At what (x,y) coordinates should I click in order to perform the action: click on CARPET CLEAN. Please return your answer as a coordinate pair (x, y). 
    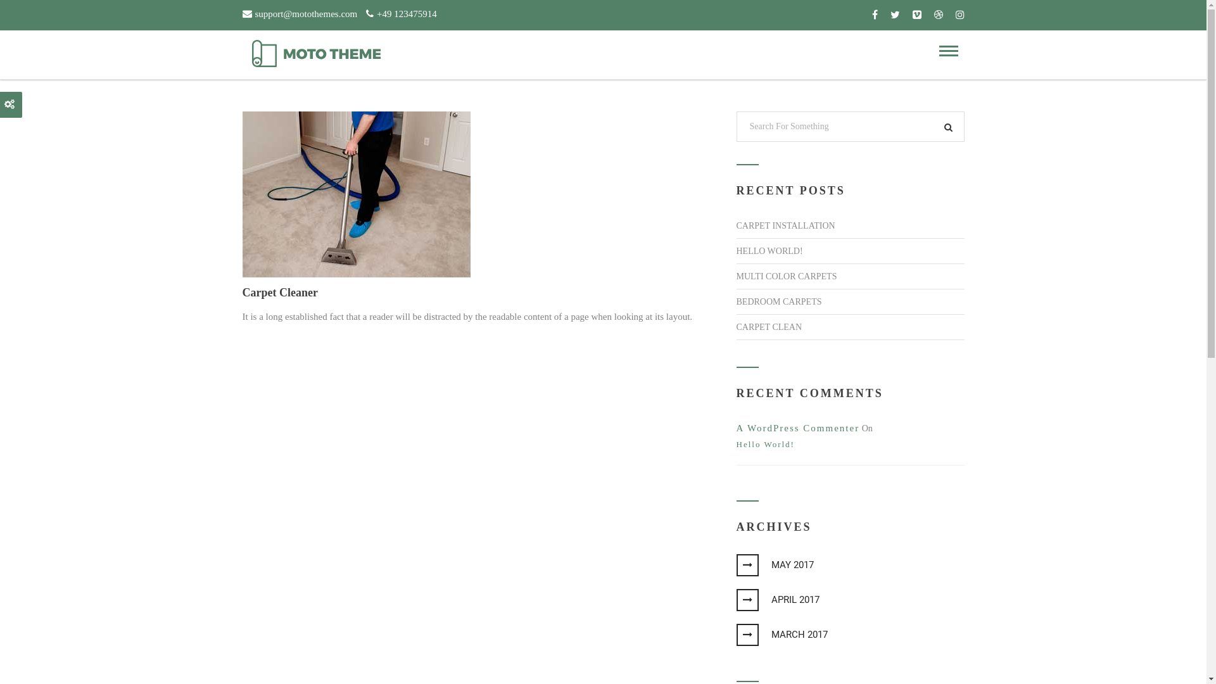
    Looking at the image, I should click on (769, 327).